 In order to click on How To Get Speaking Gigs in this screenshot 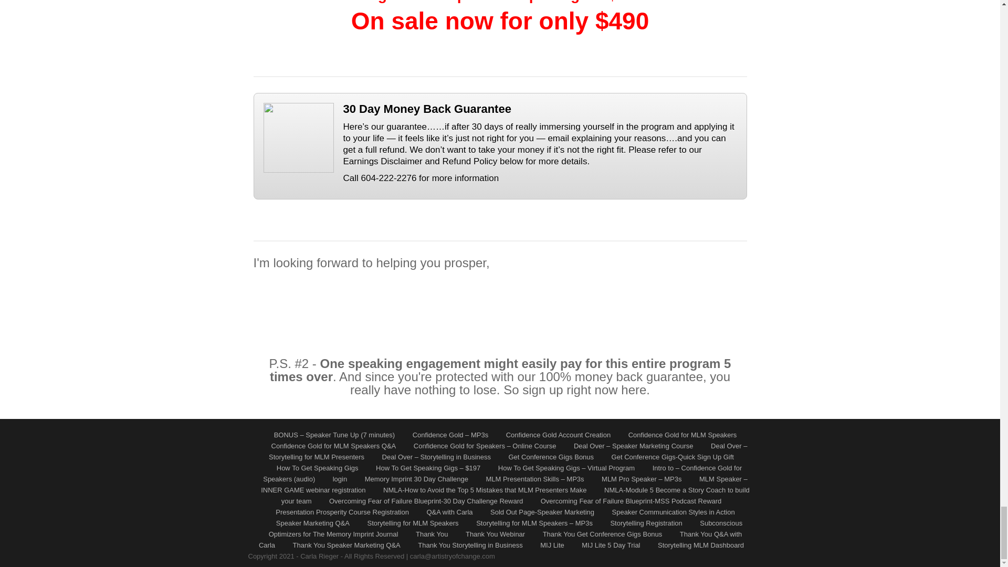, I will do `click(317, 468)`.